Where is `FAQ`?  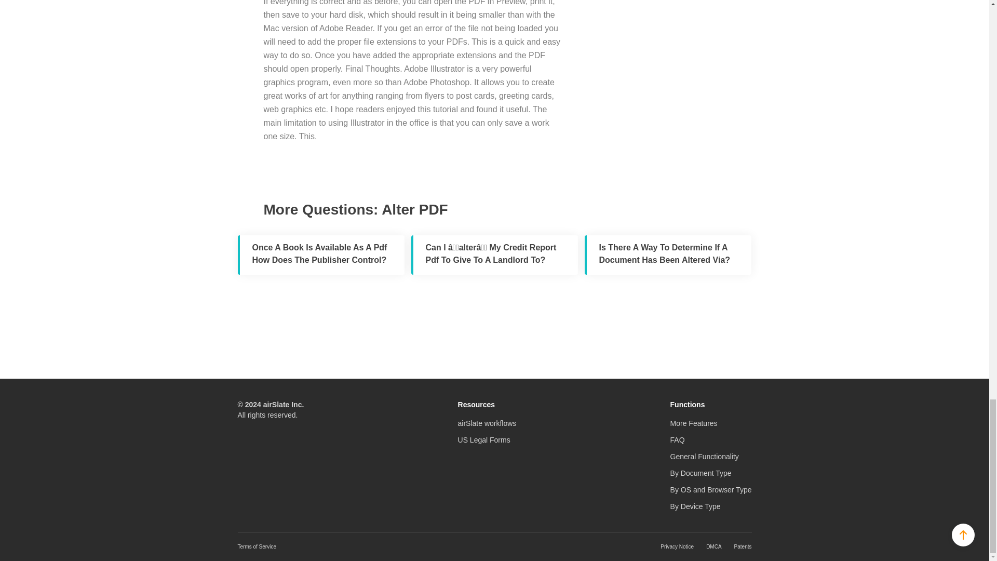
FAQ is located at coordinates (677, 440).